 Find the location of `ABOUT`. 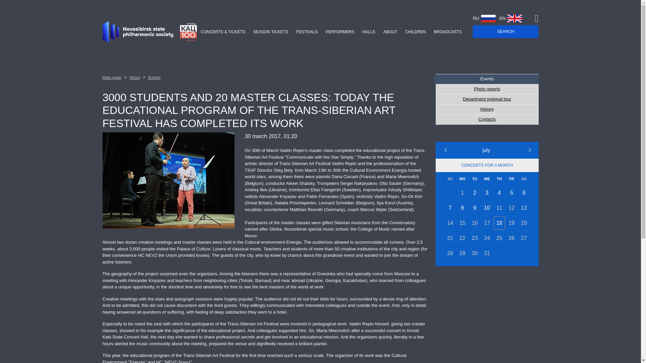

ABOUT is located at coordinates (390, 32).